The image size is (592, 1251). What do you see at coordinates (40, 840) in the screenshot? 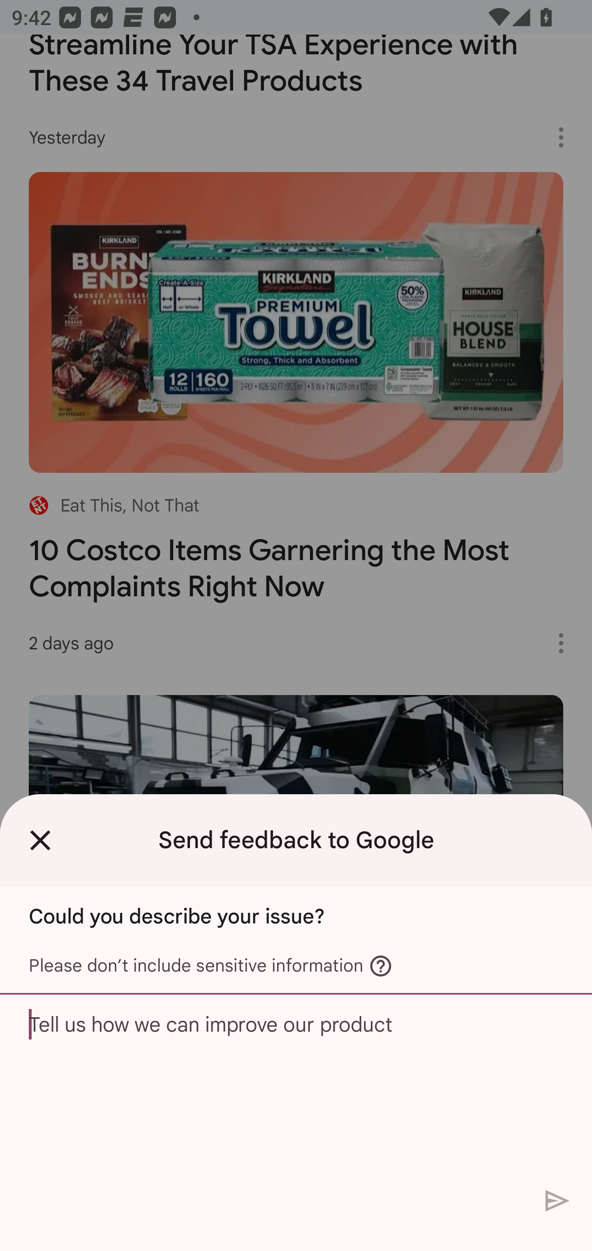
I see `Close Feedback` at bounding box center [40, 840].